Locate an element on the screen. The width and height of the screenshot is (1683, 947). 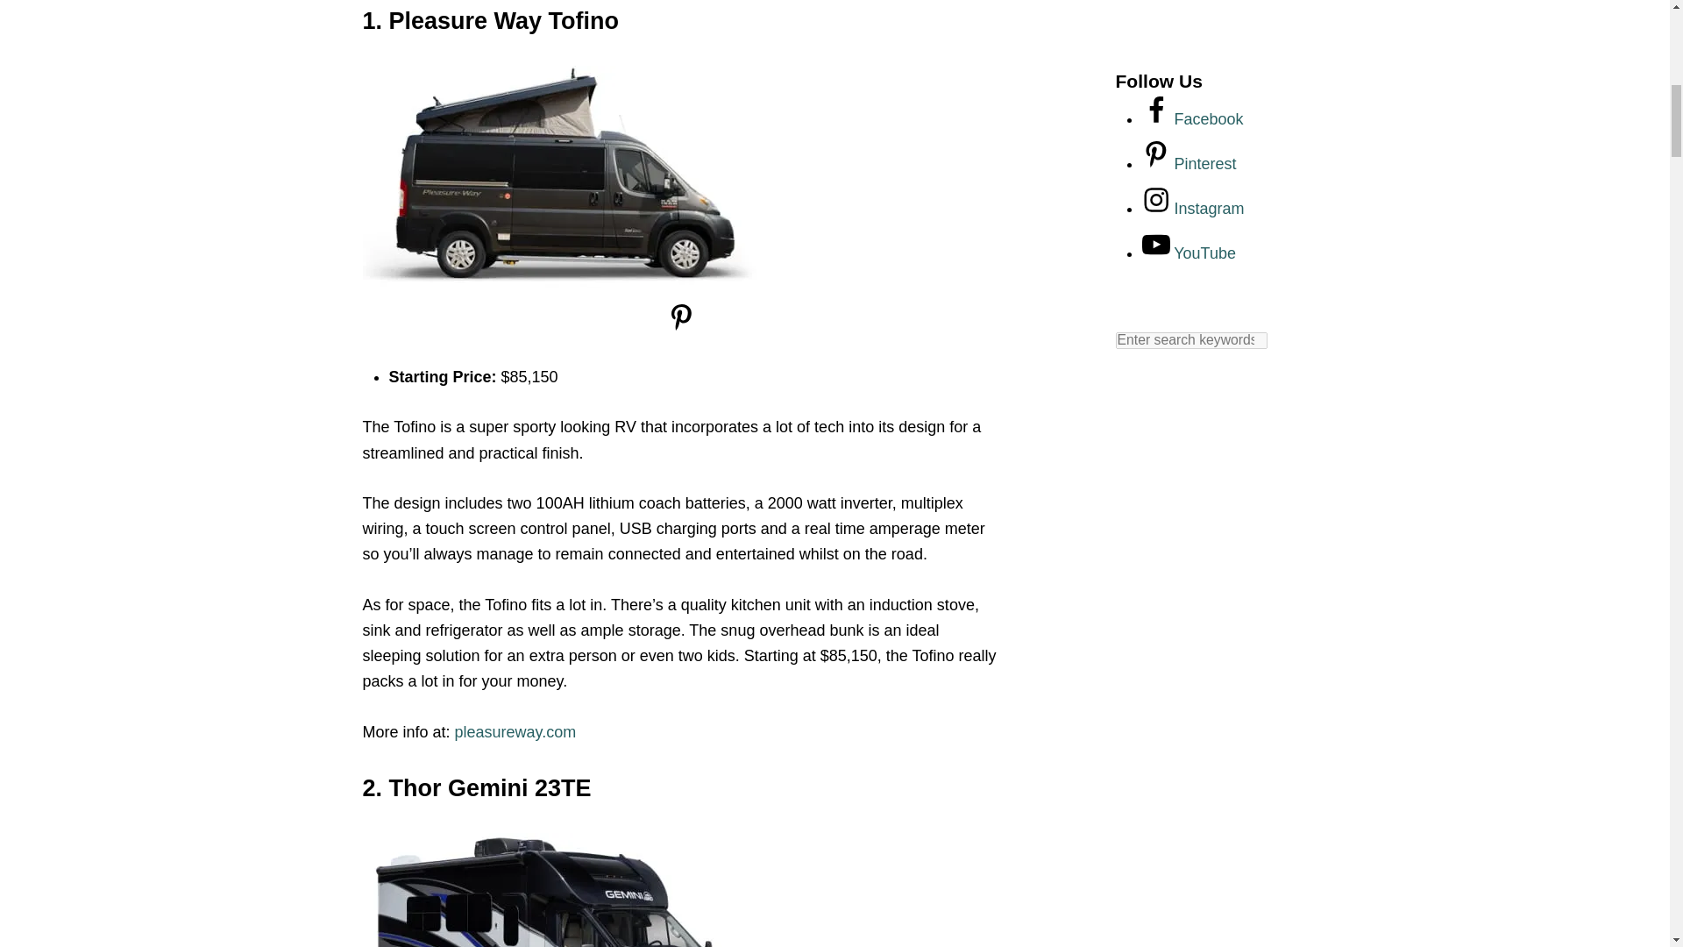
Follow on Instagram is located at coordinates (1192, 209).